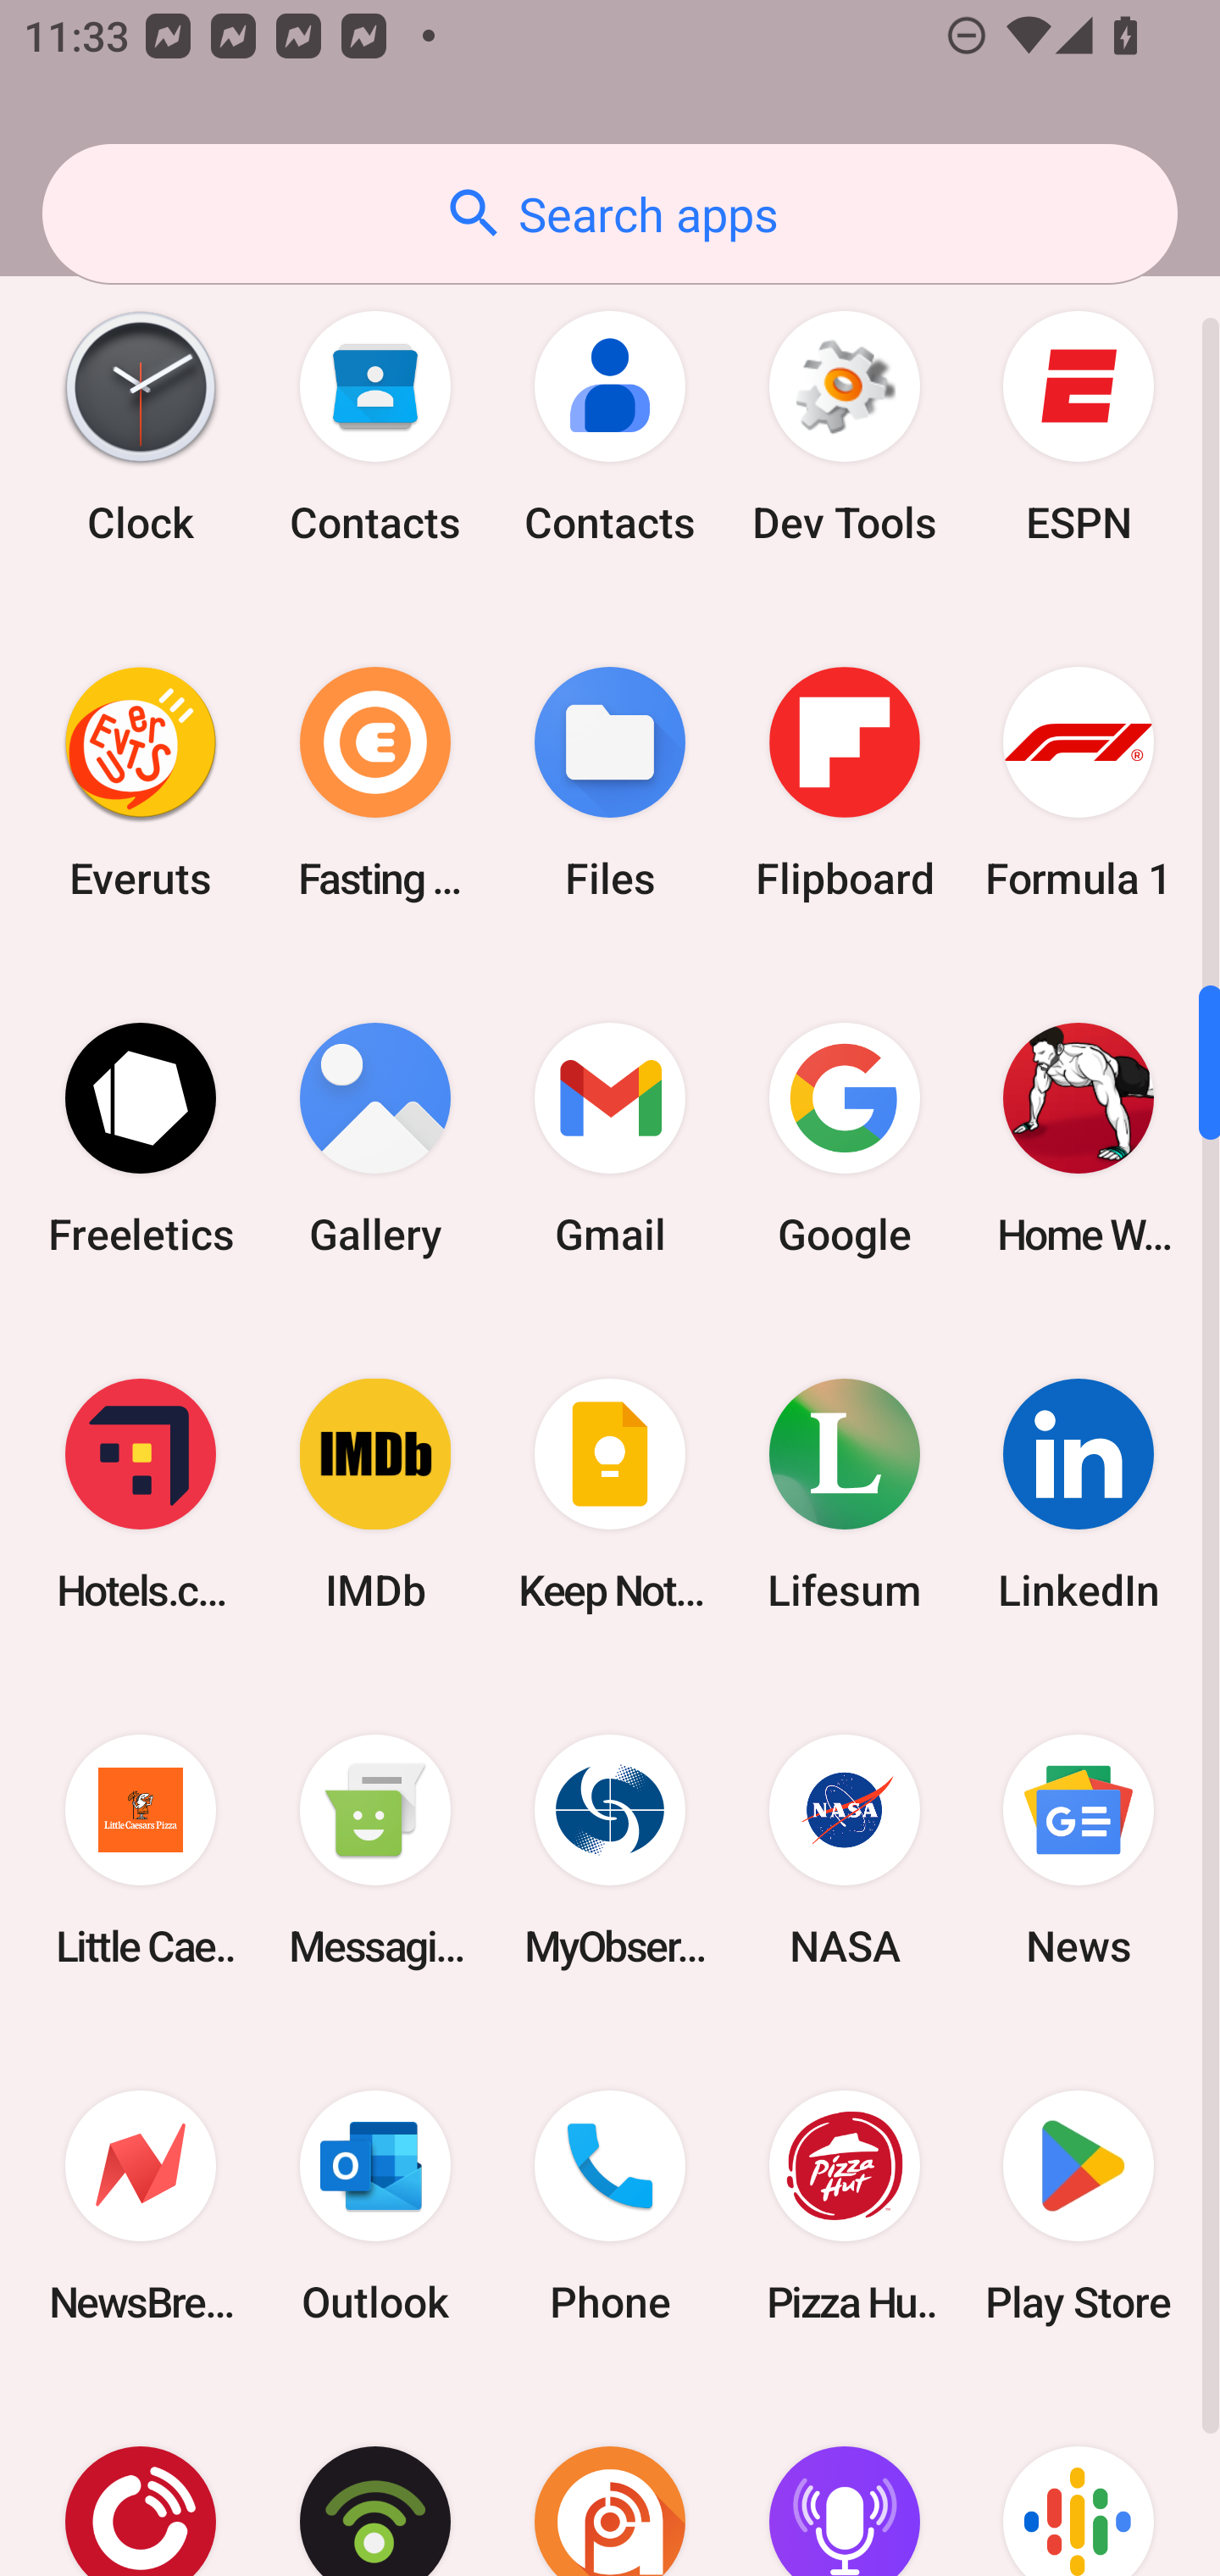  Describe the element at coordinates (375, 2481) in the screenshot. I see `Podbean` at that location.